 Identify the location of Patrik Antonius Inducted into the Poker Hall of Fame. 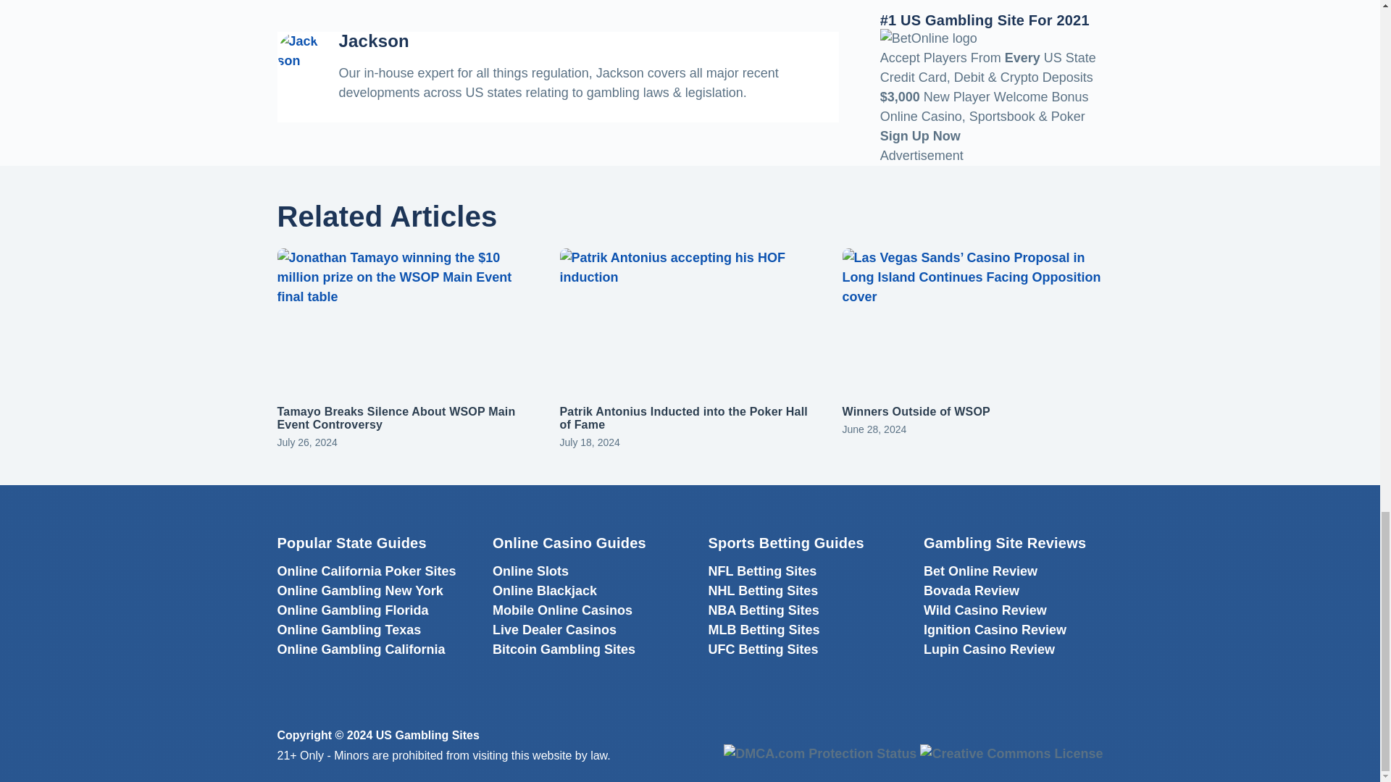
(682, 419).